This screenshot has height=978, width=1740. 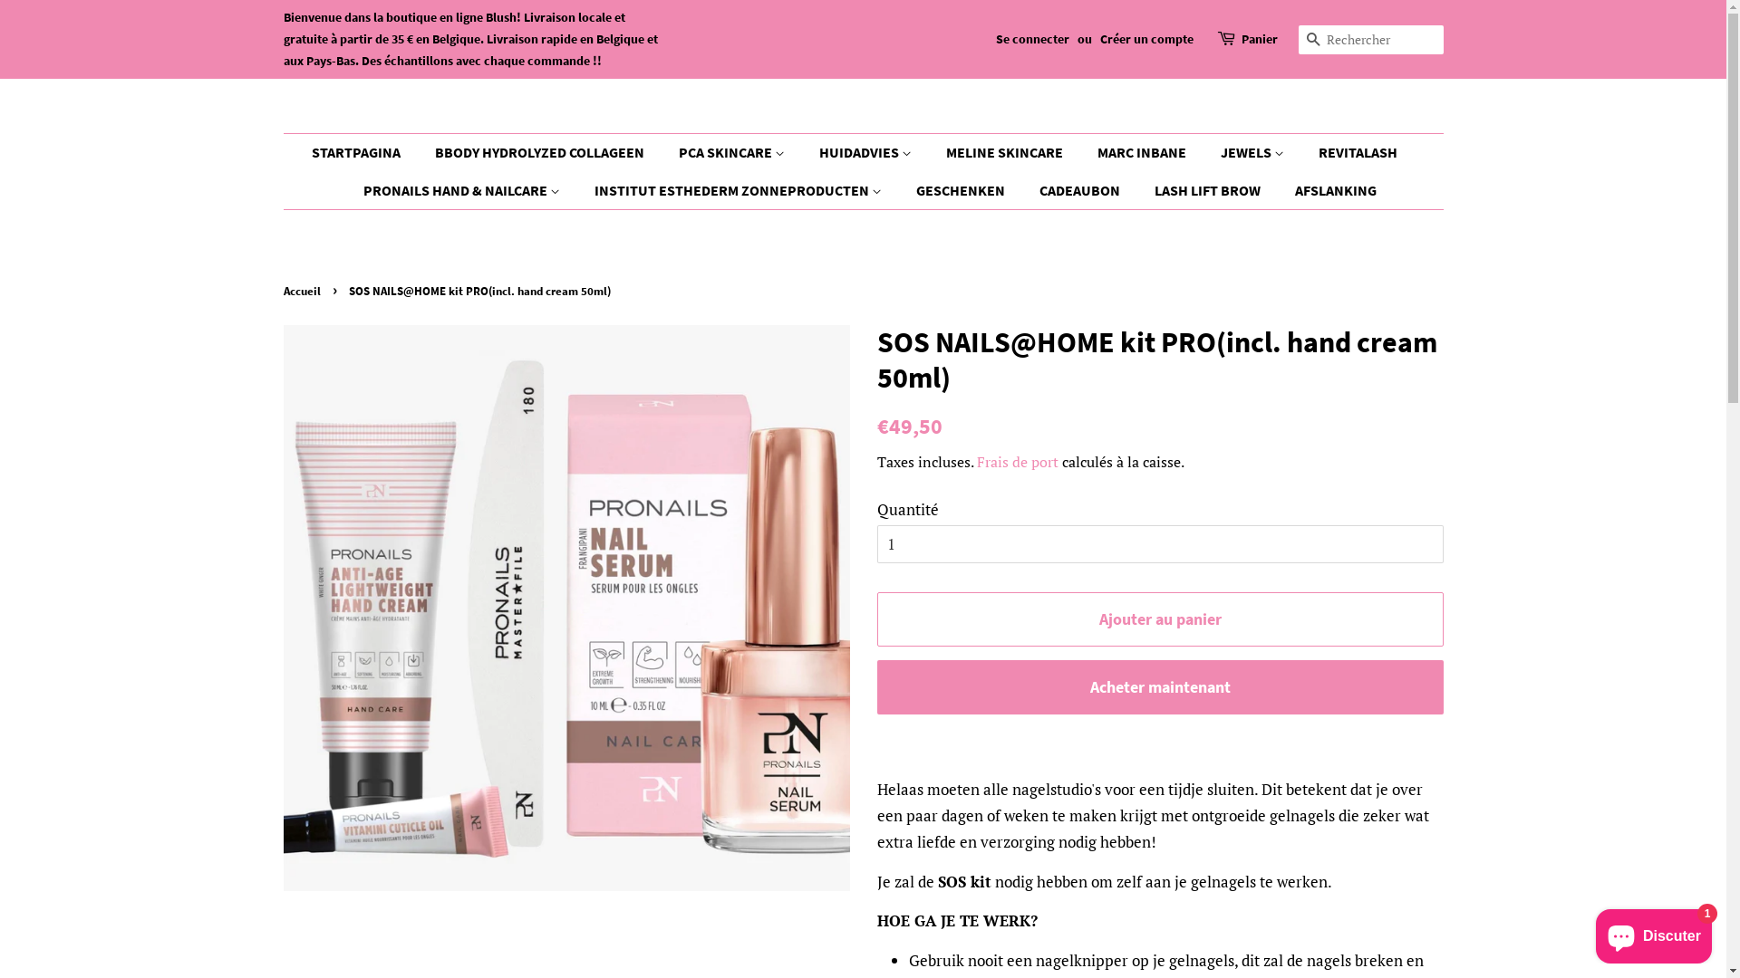 I want to click on GESCHENKEN, so click(x=962, y=190).